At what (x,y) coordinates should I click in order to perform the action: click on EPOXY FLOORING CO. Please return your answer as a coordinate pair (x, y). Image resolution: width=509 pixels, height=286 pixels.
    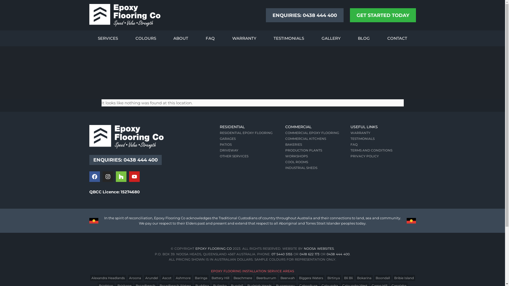
    Looking at the image, I should click on (213, 248).